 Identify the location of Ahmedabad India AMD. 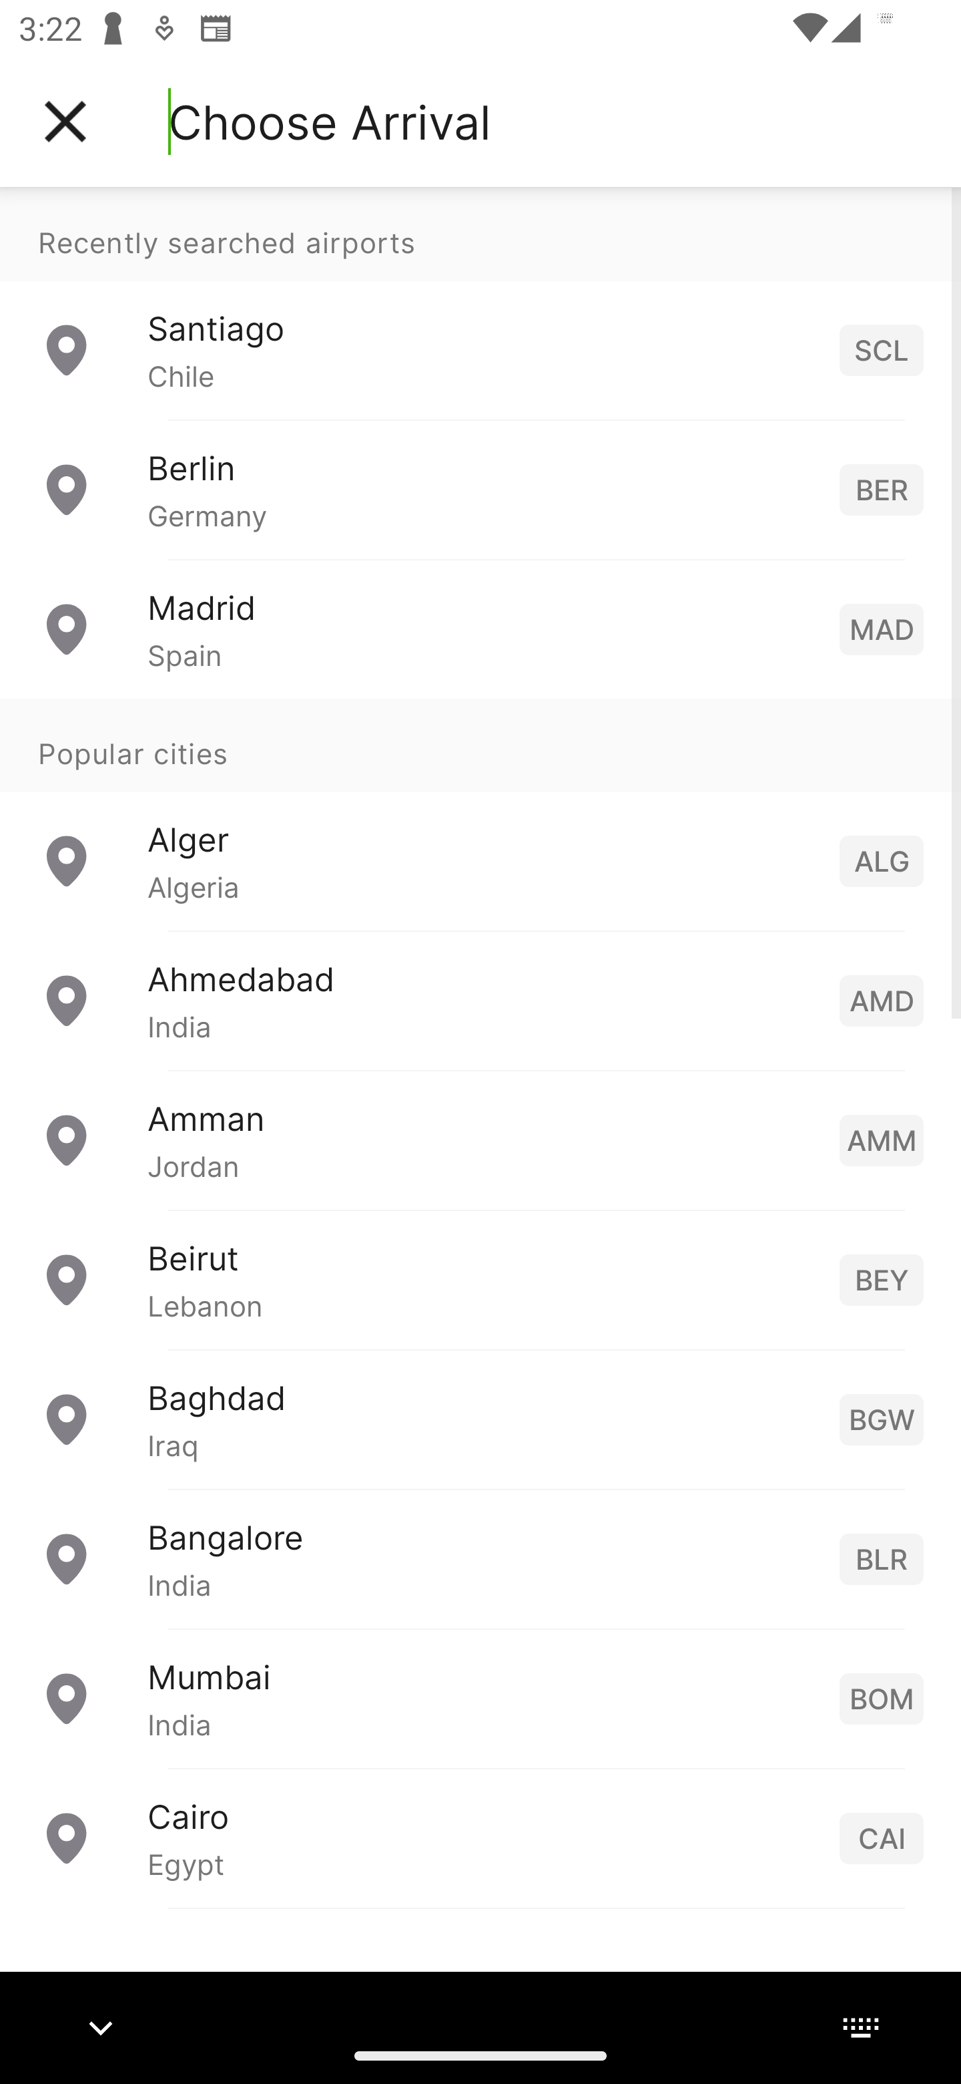
(480, 999).